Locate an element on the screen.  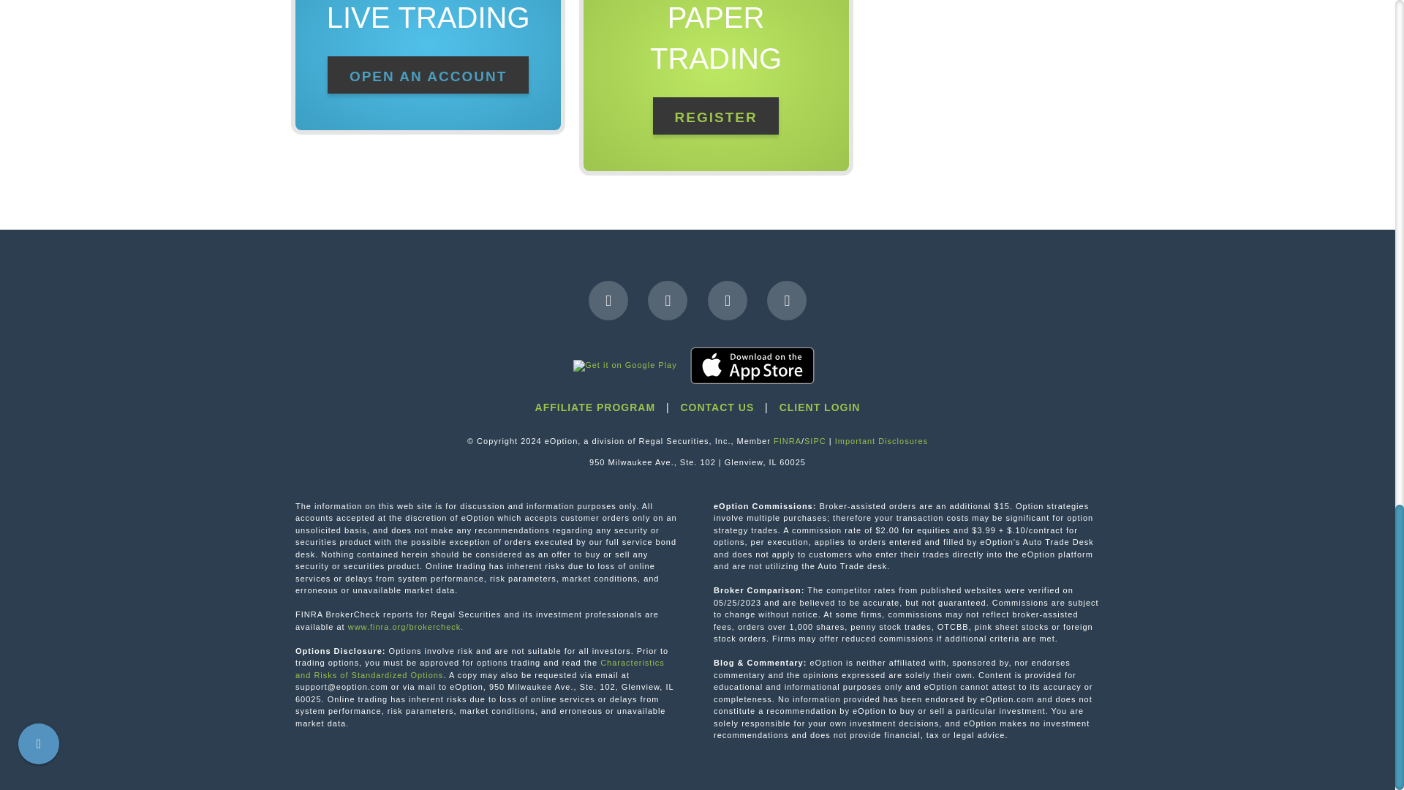
YouTube is located at coordinates (786, 301).